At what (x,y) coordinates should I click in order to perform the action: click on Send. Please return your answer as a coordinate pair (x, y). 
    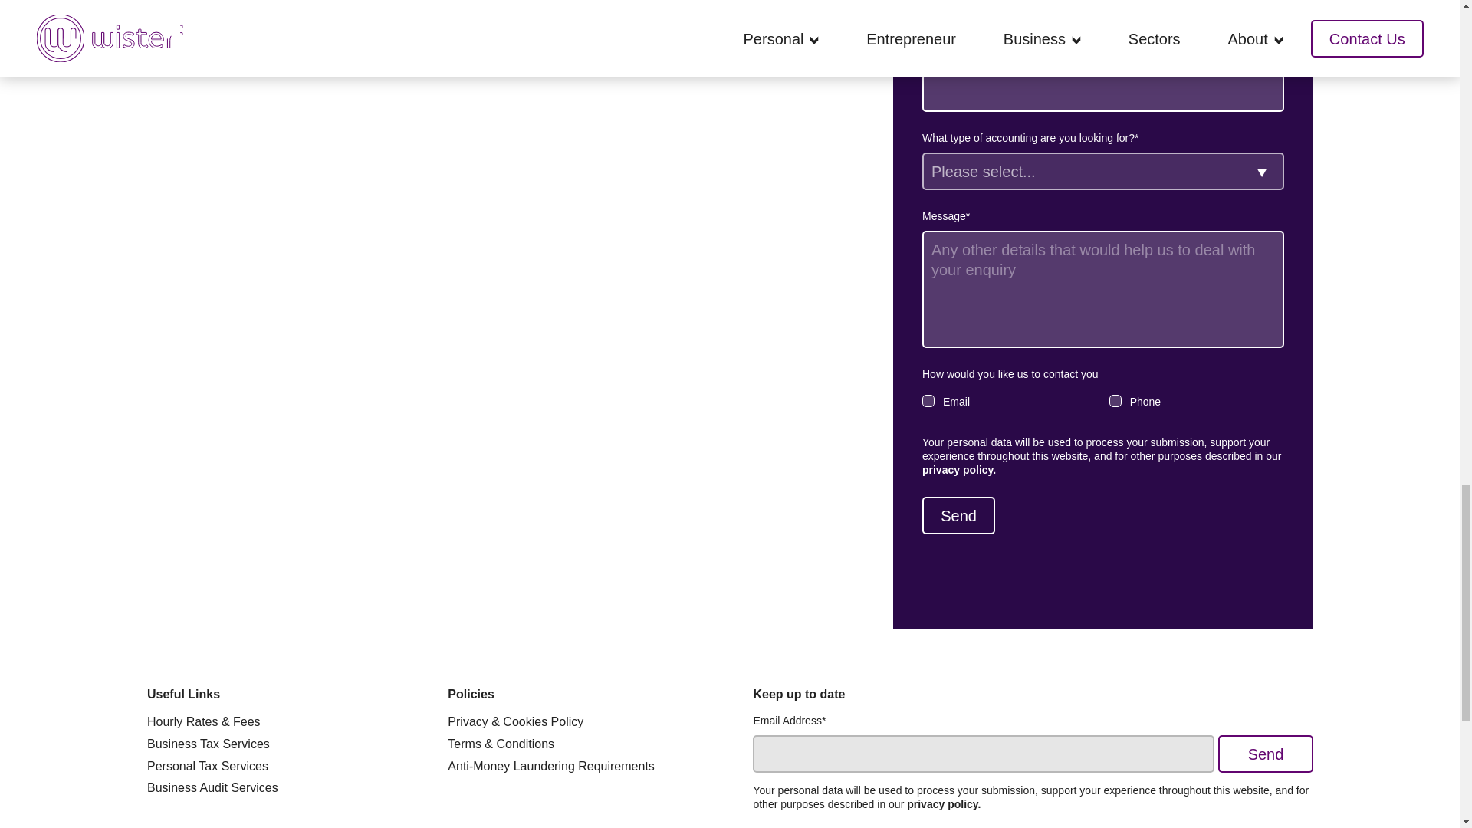
    Looking at the image, I should click on (958, 515).